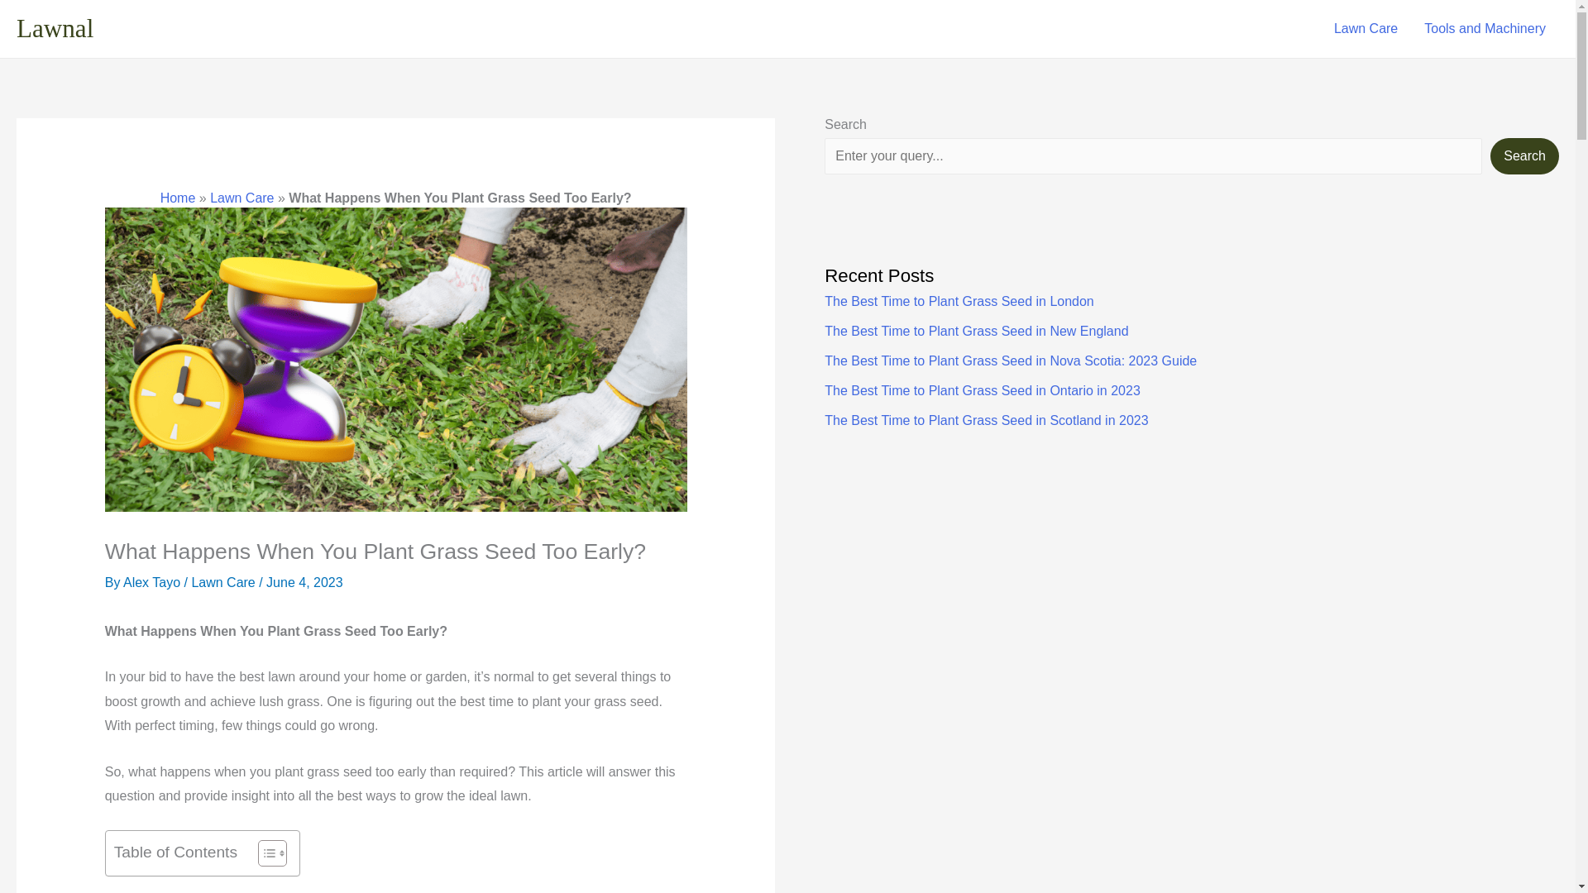 Image resolution: width=1588 pixels, height=893 pixels. I want to click on Home, so click(177, 198).